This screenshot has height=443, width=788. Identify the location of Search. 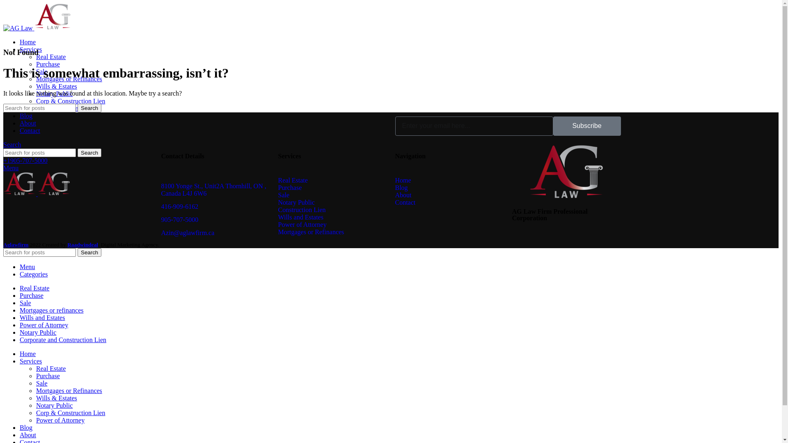
(12, 144).